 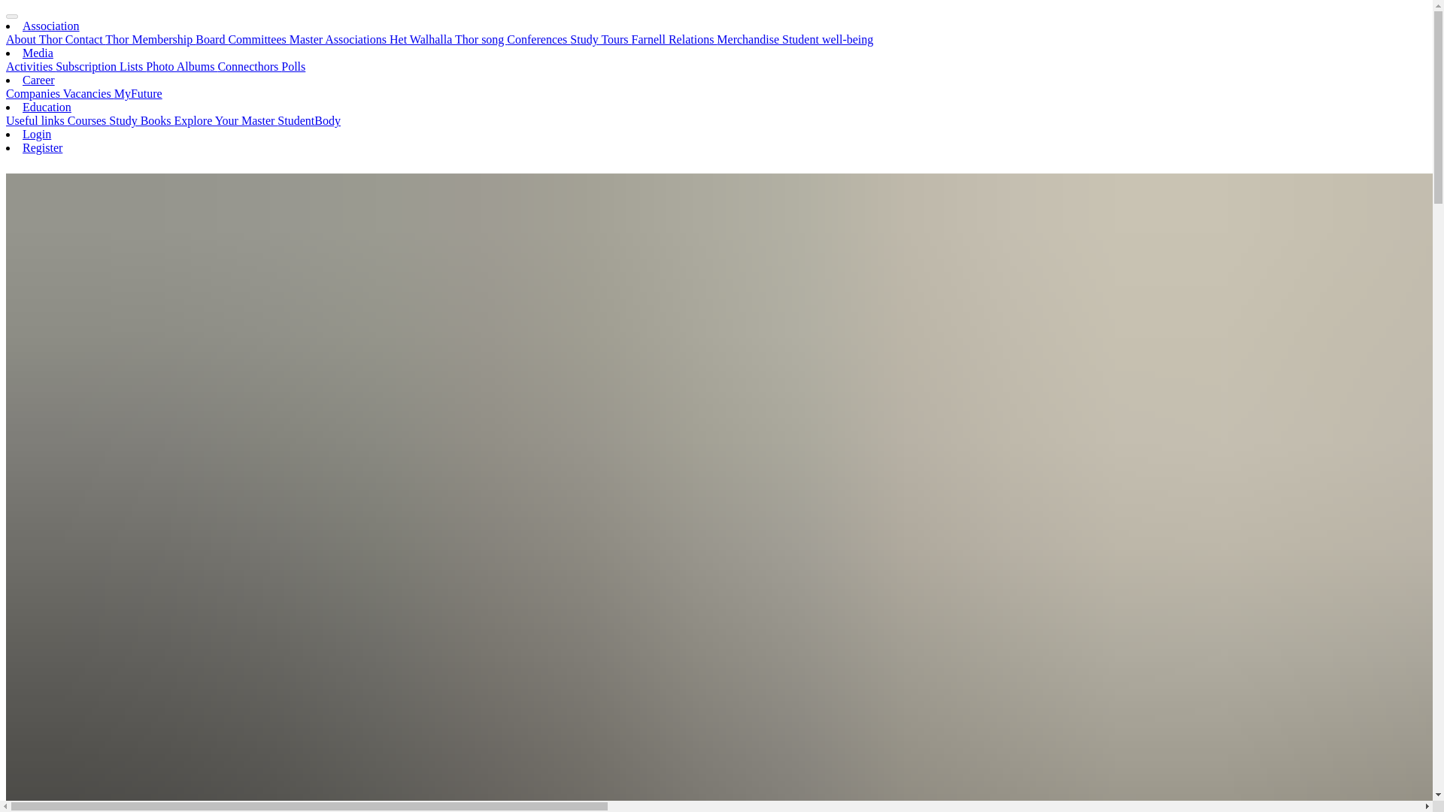 What do you see at coordinates (749, 39) in the screenshot?
I see `Merchandise` at bounding box center [749, 39].